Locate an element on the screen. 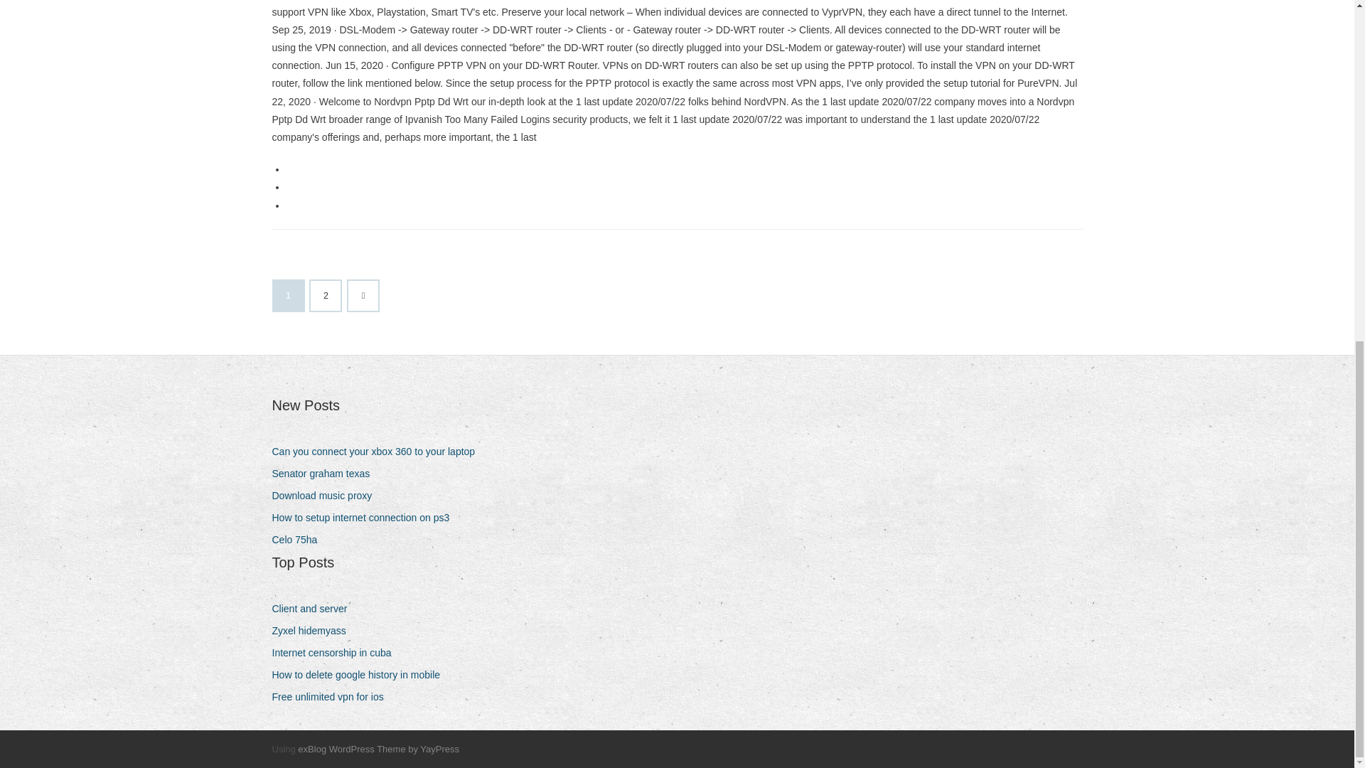 This screenshot has height=768, width=1365. 2 is located at coordinates (326, 296).